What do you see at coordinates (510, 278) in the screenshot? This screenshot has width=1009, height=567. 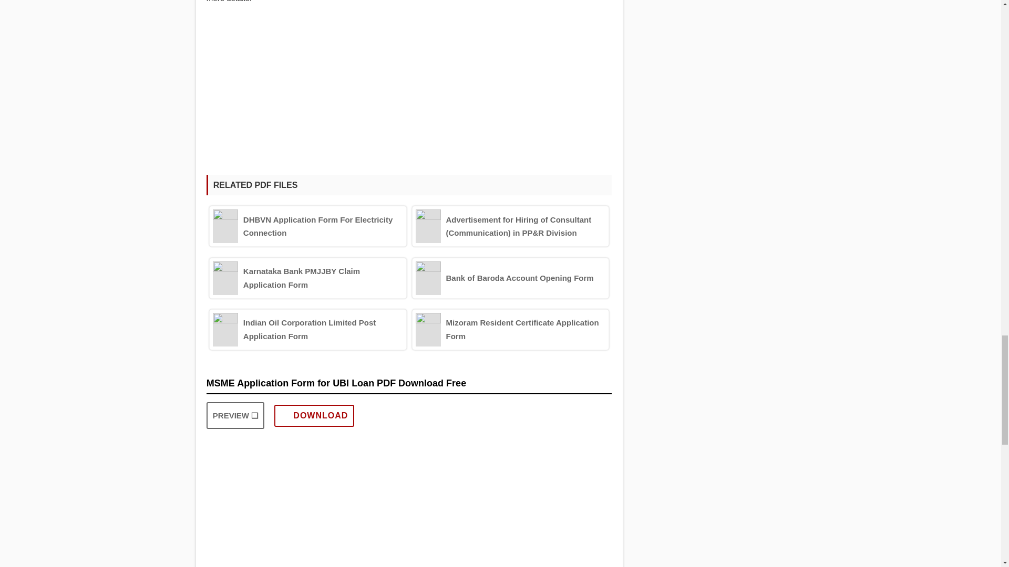 I see `Bank of Baroda Account Opening Form` at bounding box center [510, 278].